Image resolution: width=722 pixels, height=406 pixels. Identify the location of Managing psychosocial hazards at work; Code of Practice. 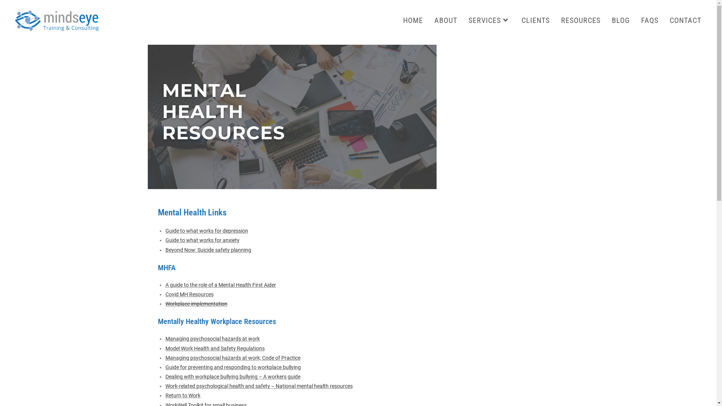
(233, 358).